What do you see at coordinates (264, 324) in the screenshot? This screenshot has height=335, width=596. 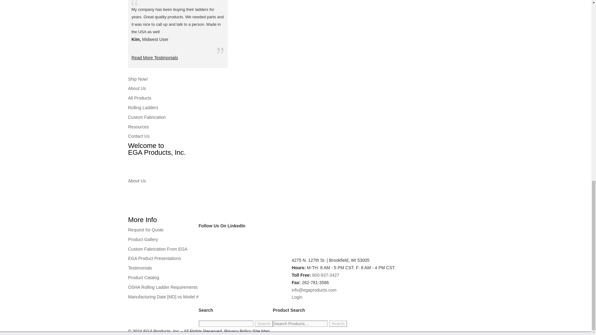 I see `Search` at bounding box center [264, 324].